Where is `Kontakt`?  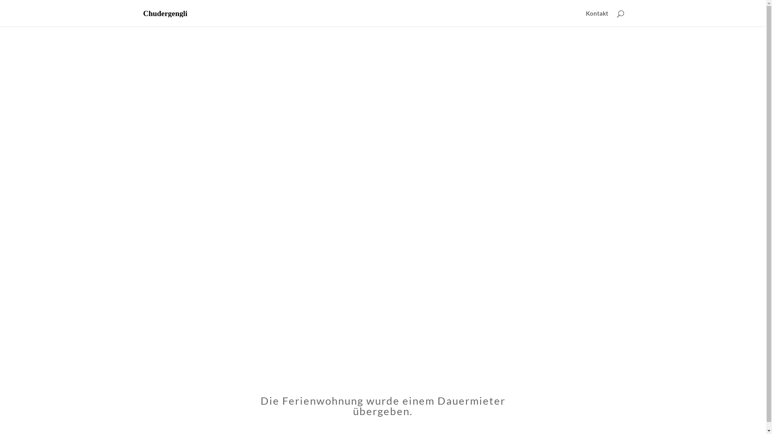 Kontakt is located at coordinates (597, 18).